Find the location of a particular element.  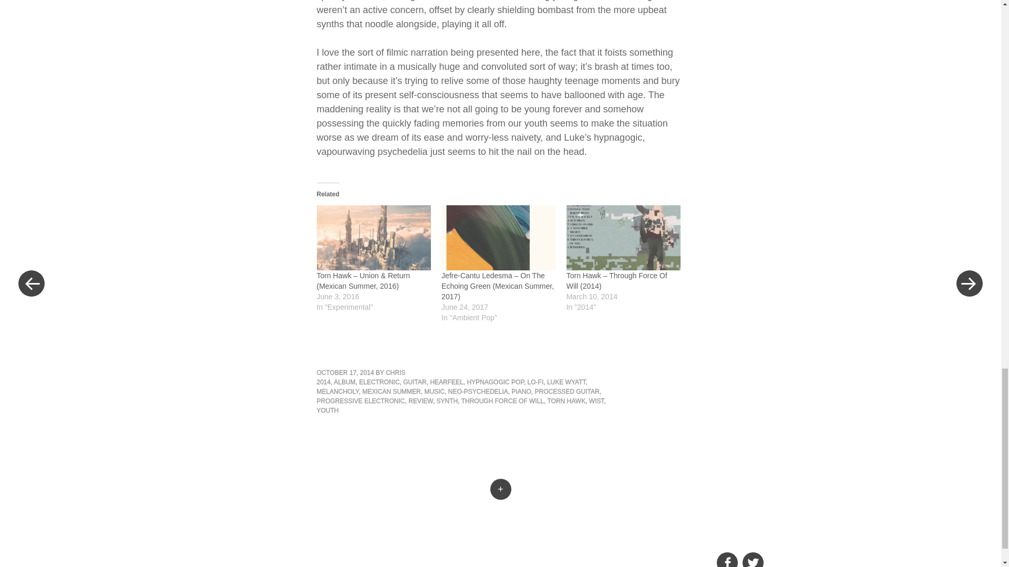

OCTOBER 17, 2014 is located at coordinates (345, 373).